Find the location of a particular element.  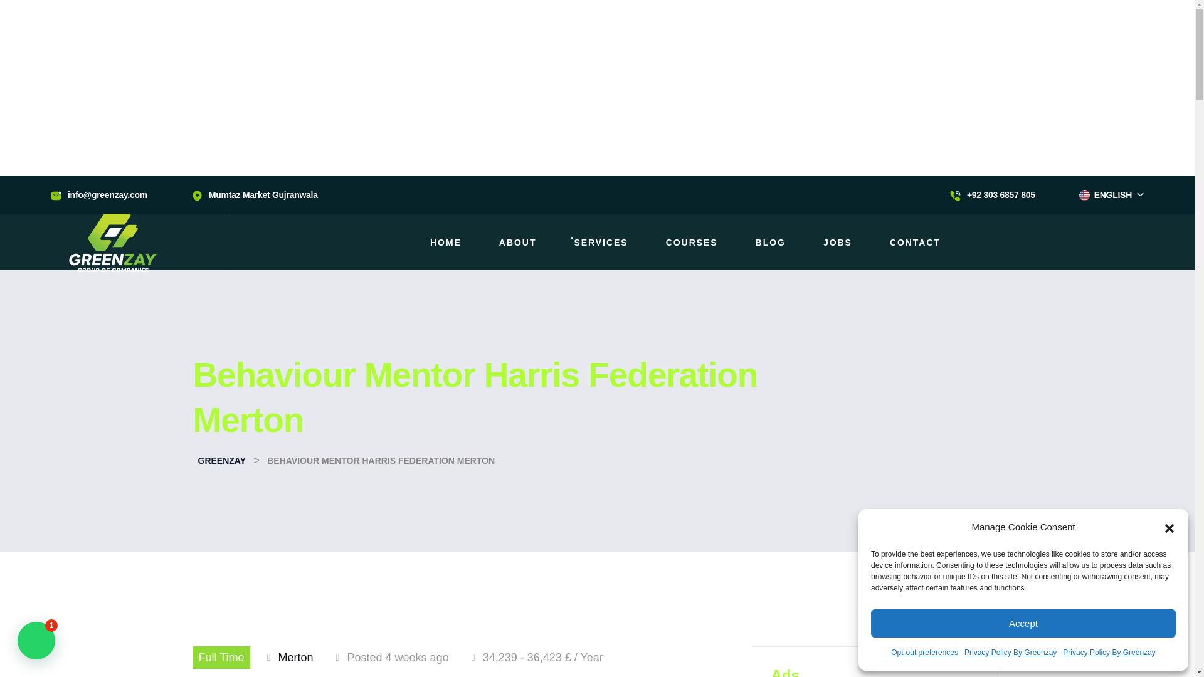

SERVICES is located at coordinates (601, 242).